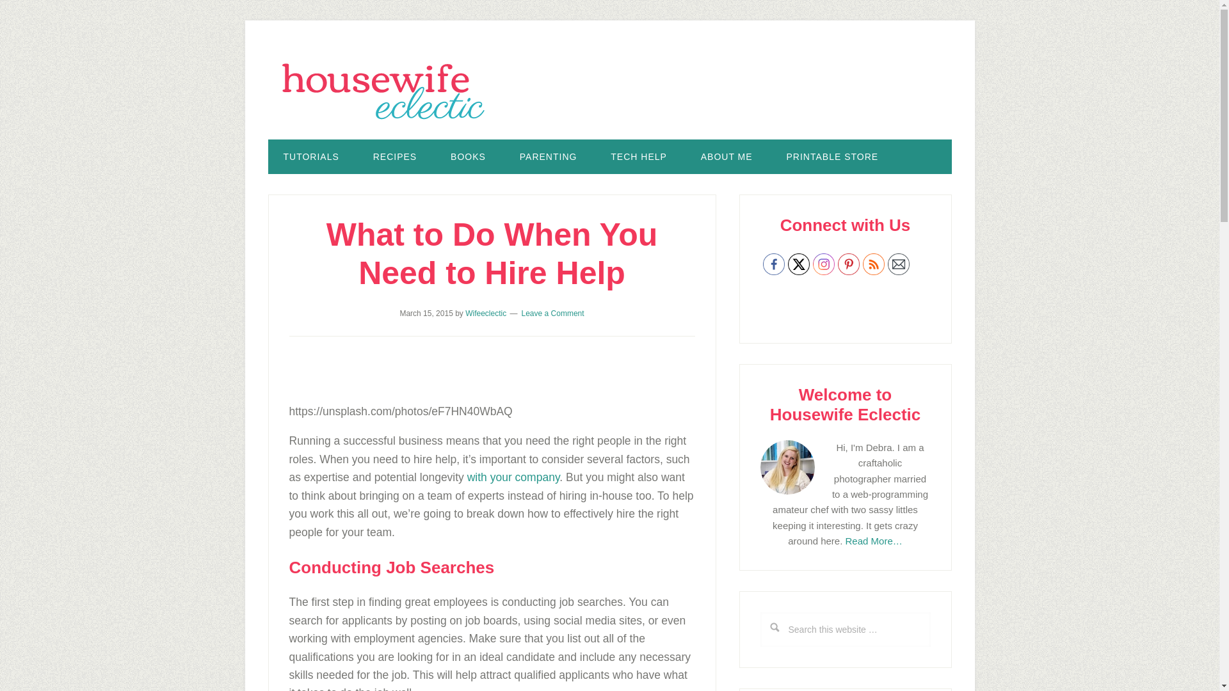  I want to click on PARENTING, so click(548, 157).